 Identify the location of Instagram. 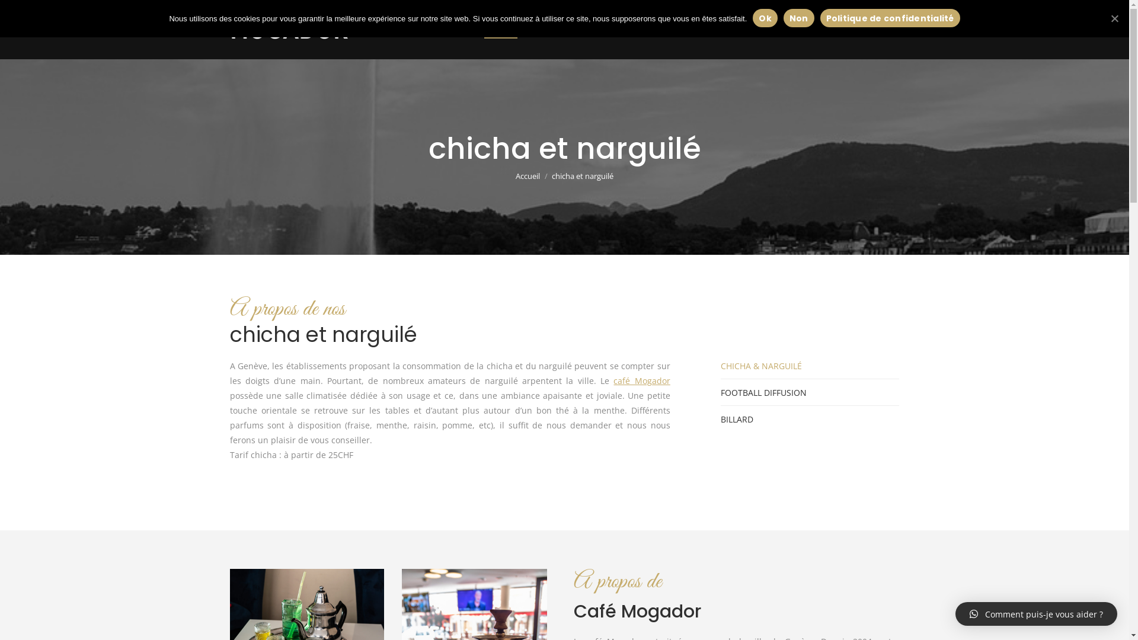
(892, 29).